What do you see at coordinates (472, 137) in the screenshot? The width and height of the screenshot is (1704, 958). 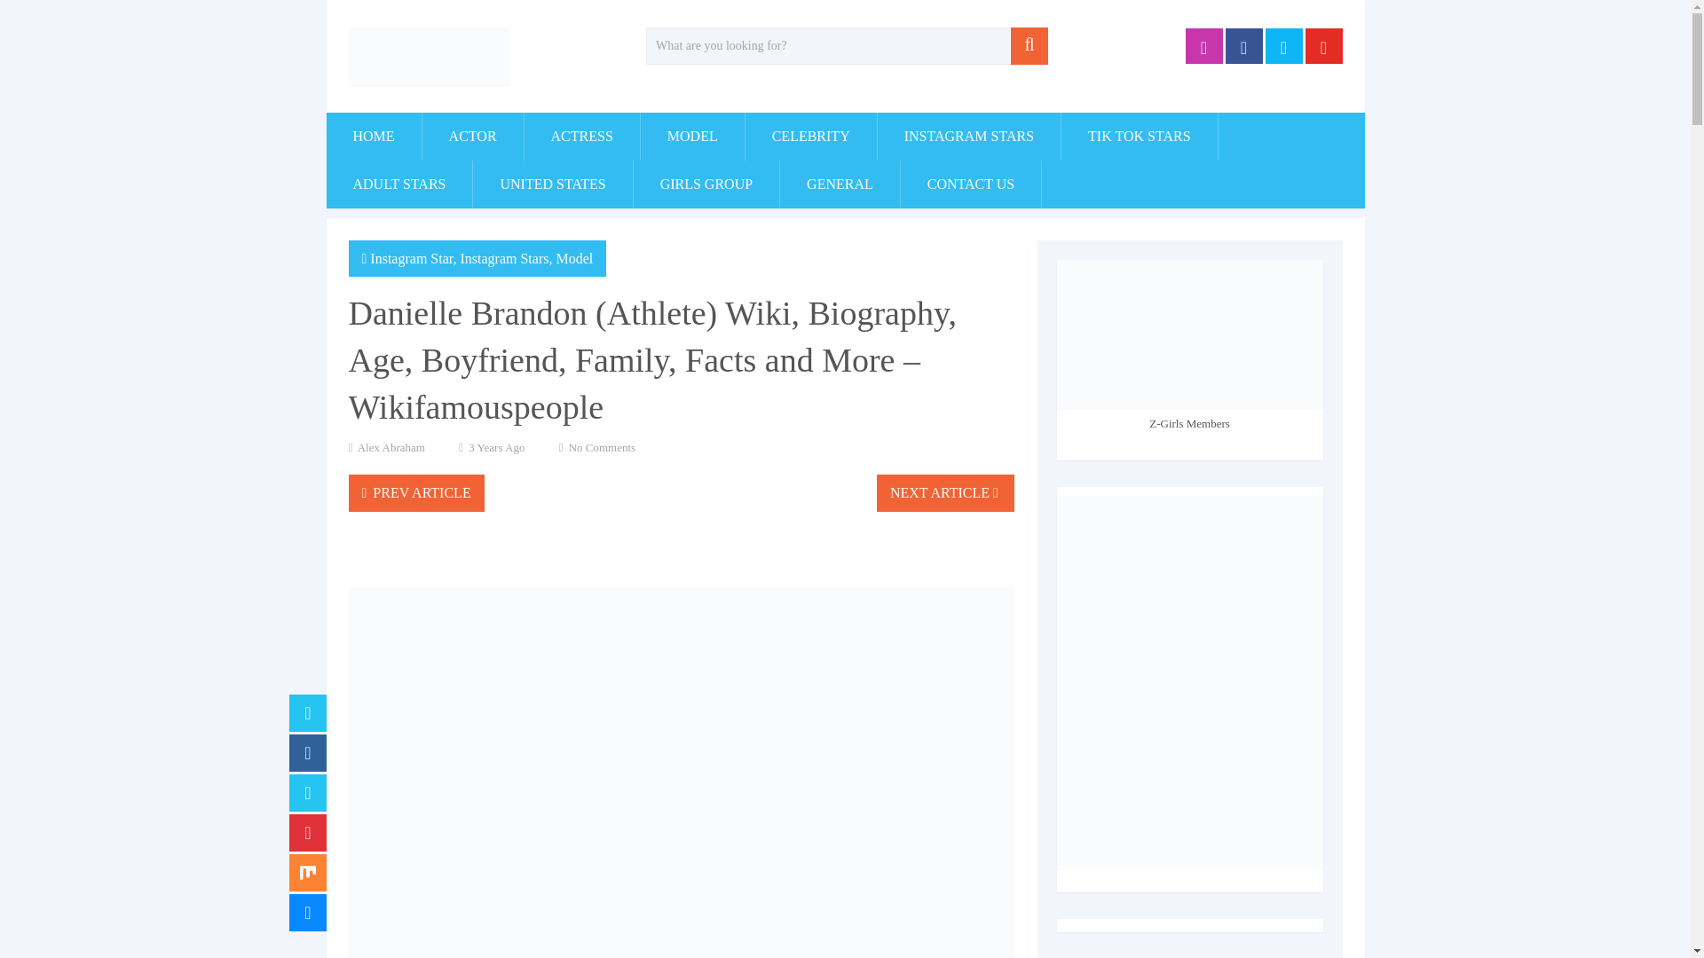 I see `ACTOR` at bounding box center [472, 137].